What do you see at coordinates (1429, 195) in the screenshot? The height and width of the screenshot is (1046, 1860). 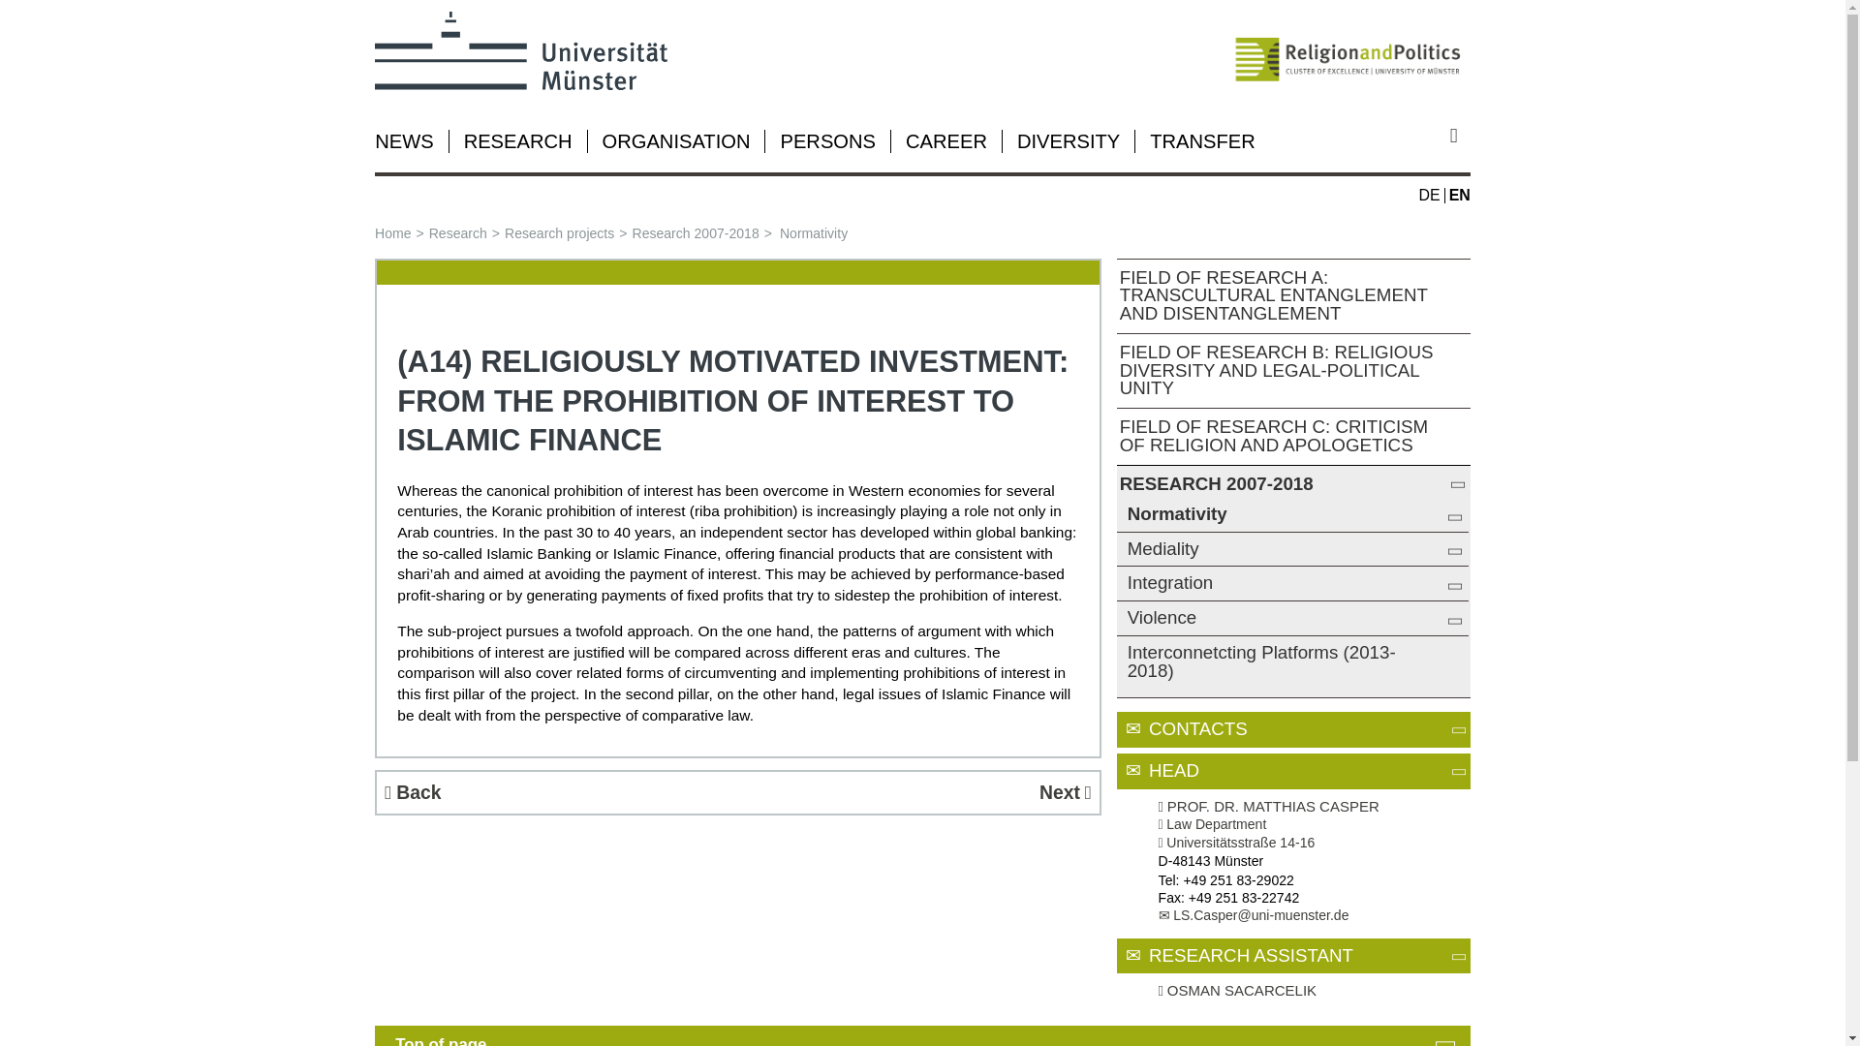 I see `Deutsch` at bounding box center [1429, 195].